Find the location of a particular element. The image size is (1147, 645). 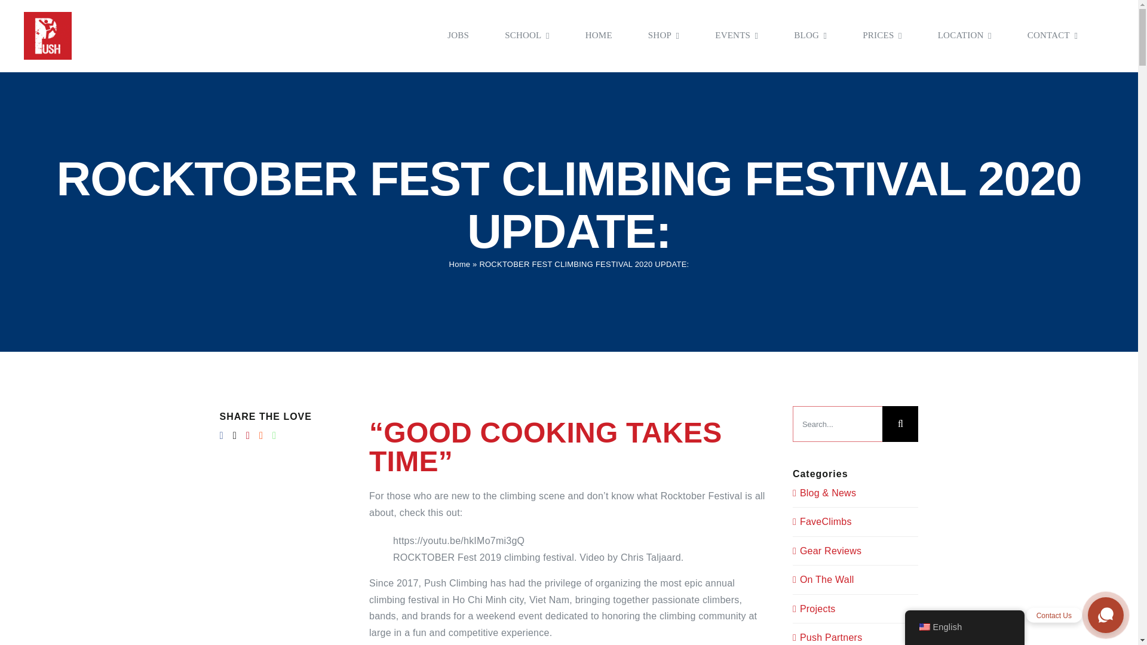

Home is located at coordinates (460, 264).